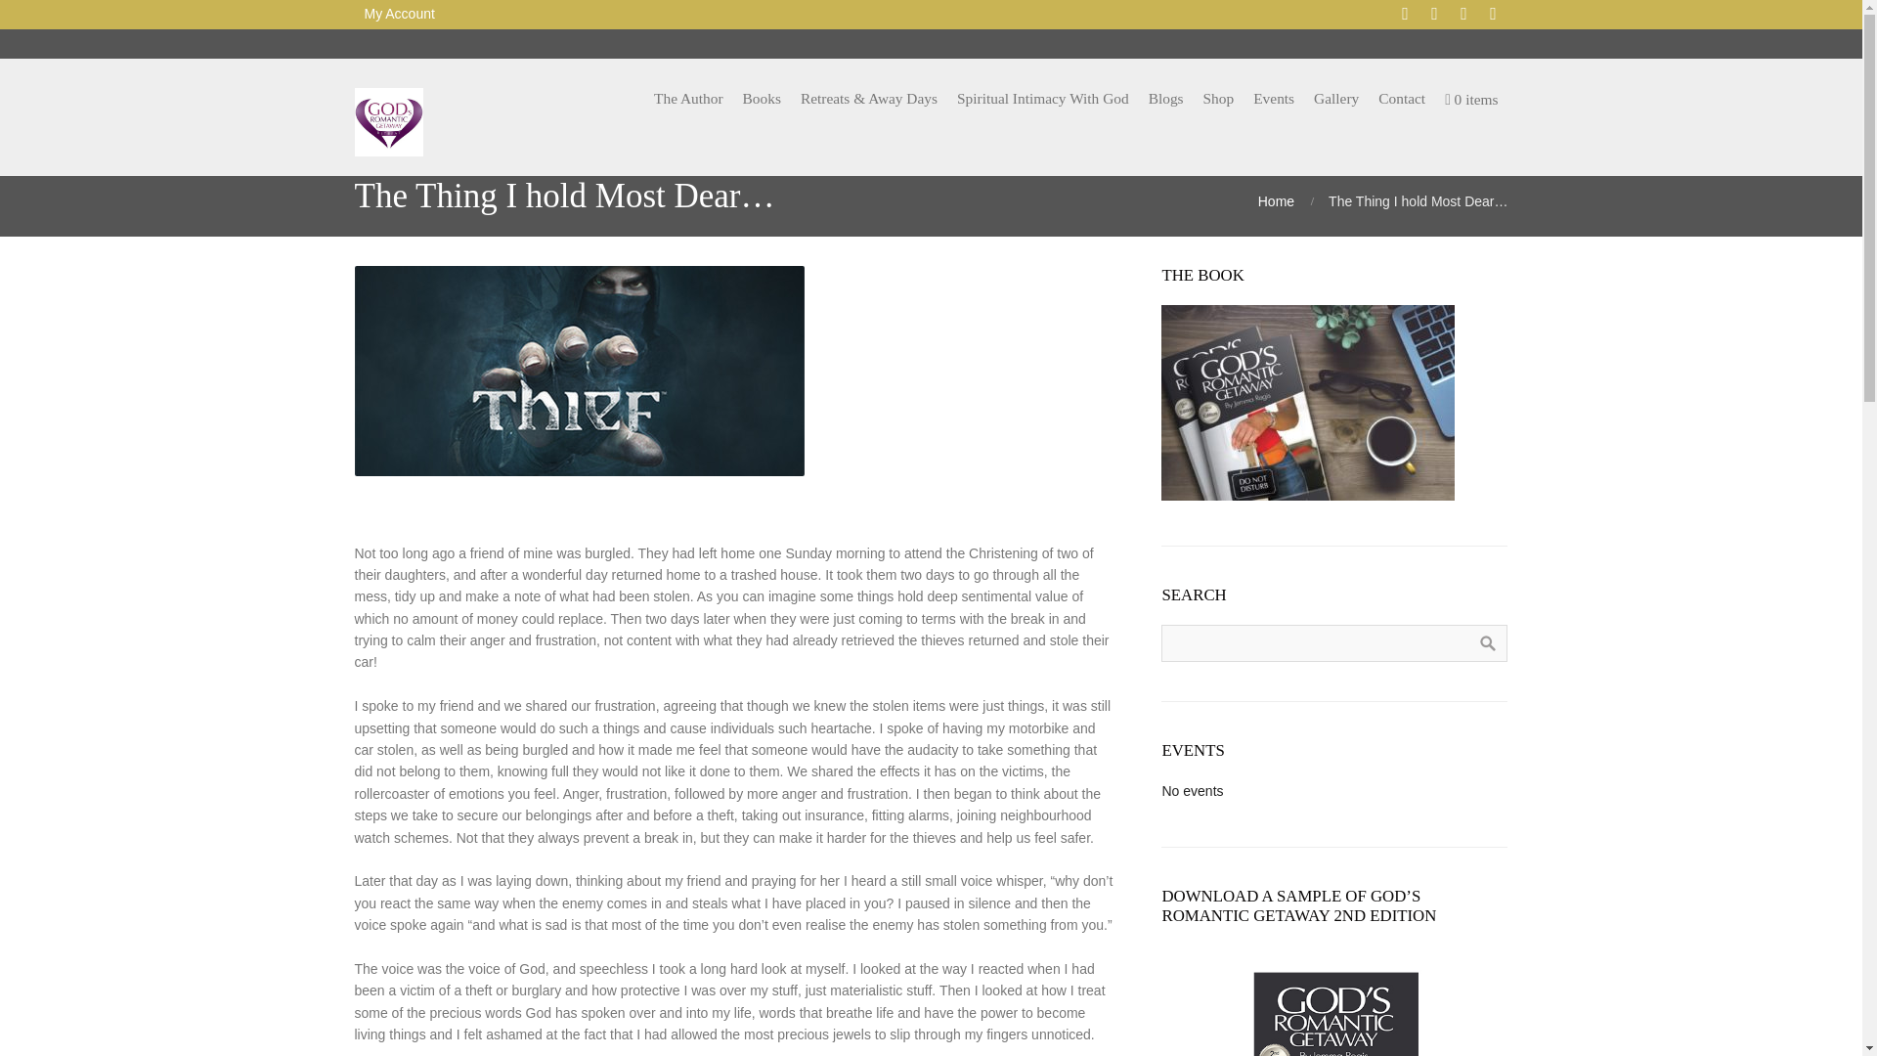 The image size is (1877, 1056). I want to click on Shop, so click(1218, 98).